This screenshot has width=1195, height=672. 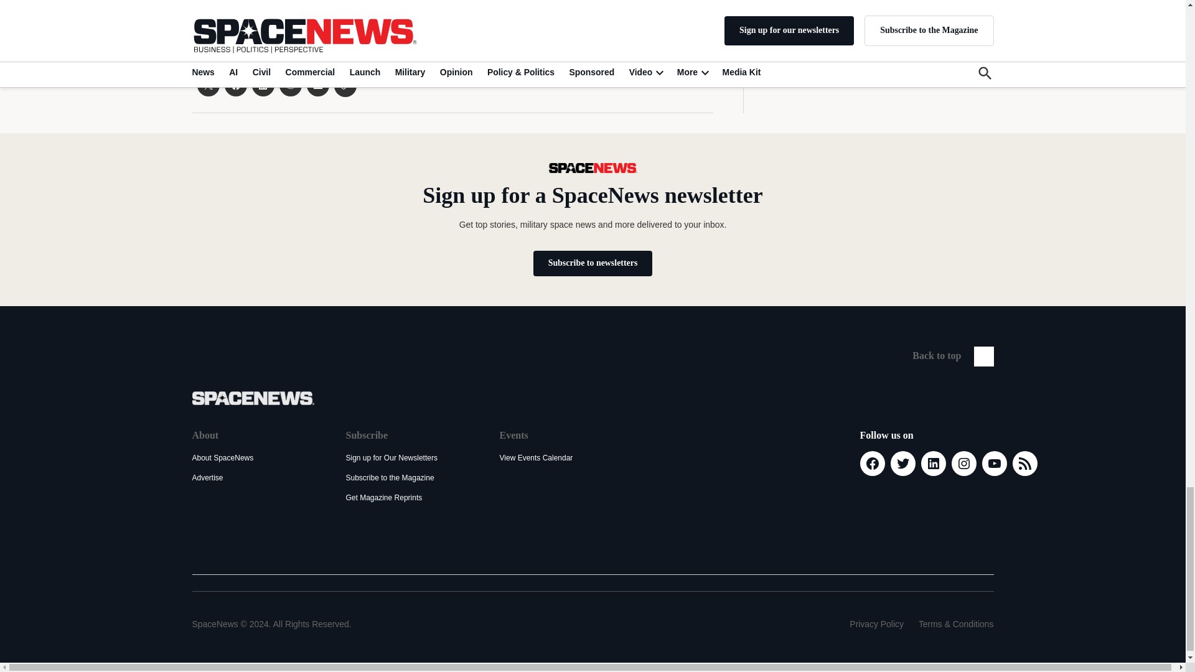 I want to click on Click to share on Reddit, so click(x=289, y=85).